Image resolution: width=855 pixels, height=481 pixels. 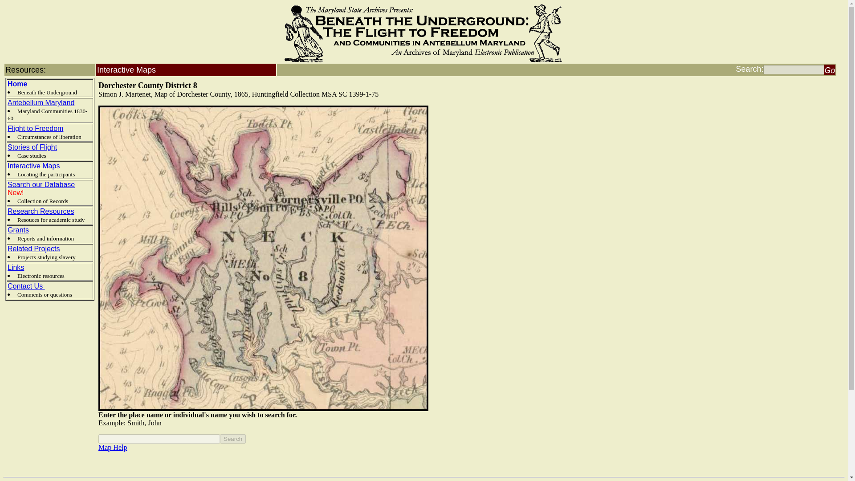 I want to click on Flight to Freedom, so click(x=36, y=128).